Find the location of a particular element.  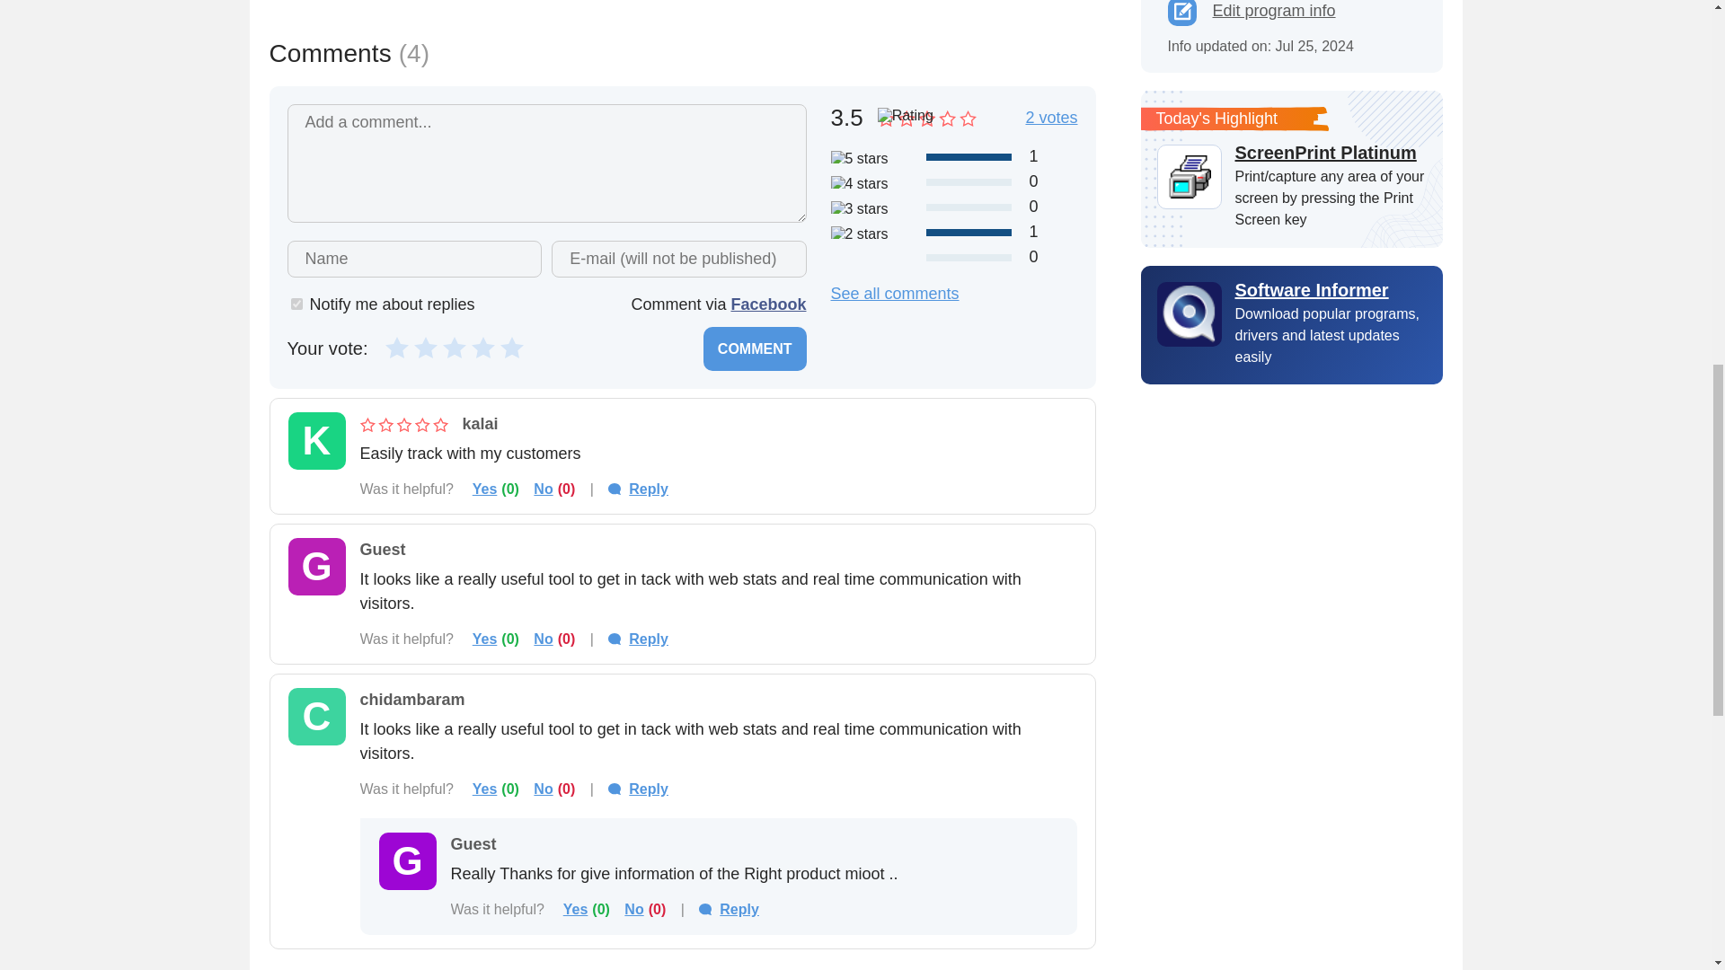

1 is located at coordinates (397, 347).